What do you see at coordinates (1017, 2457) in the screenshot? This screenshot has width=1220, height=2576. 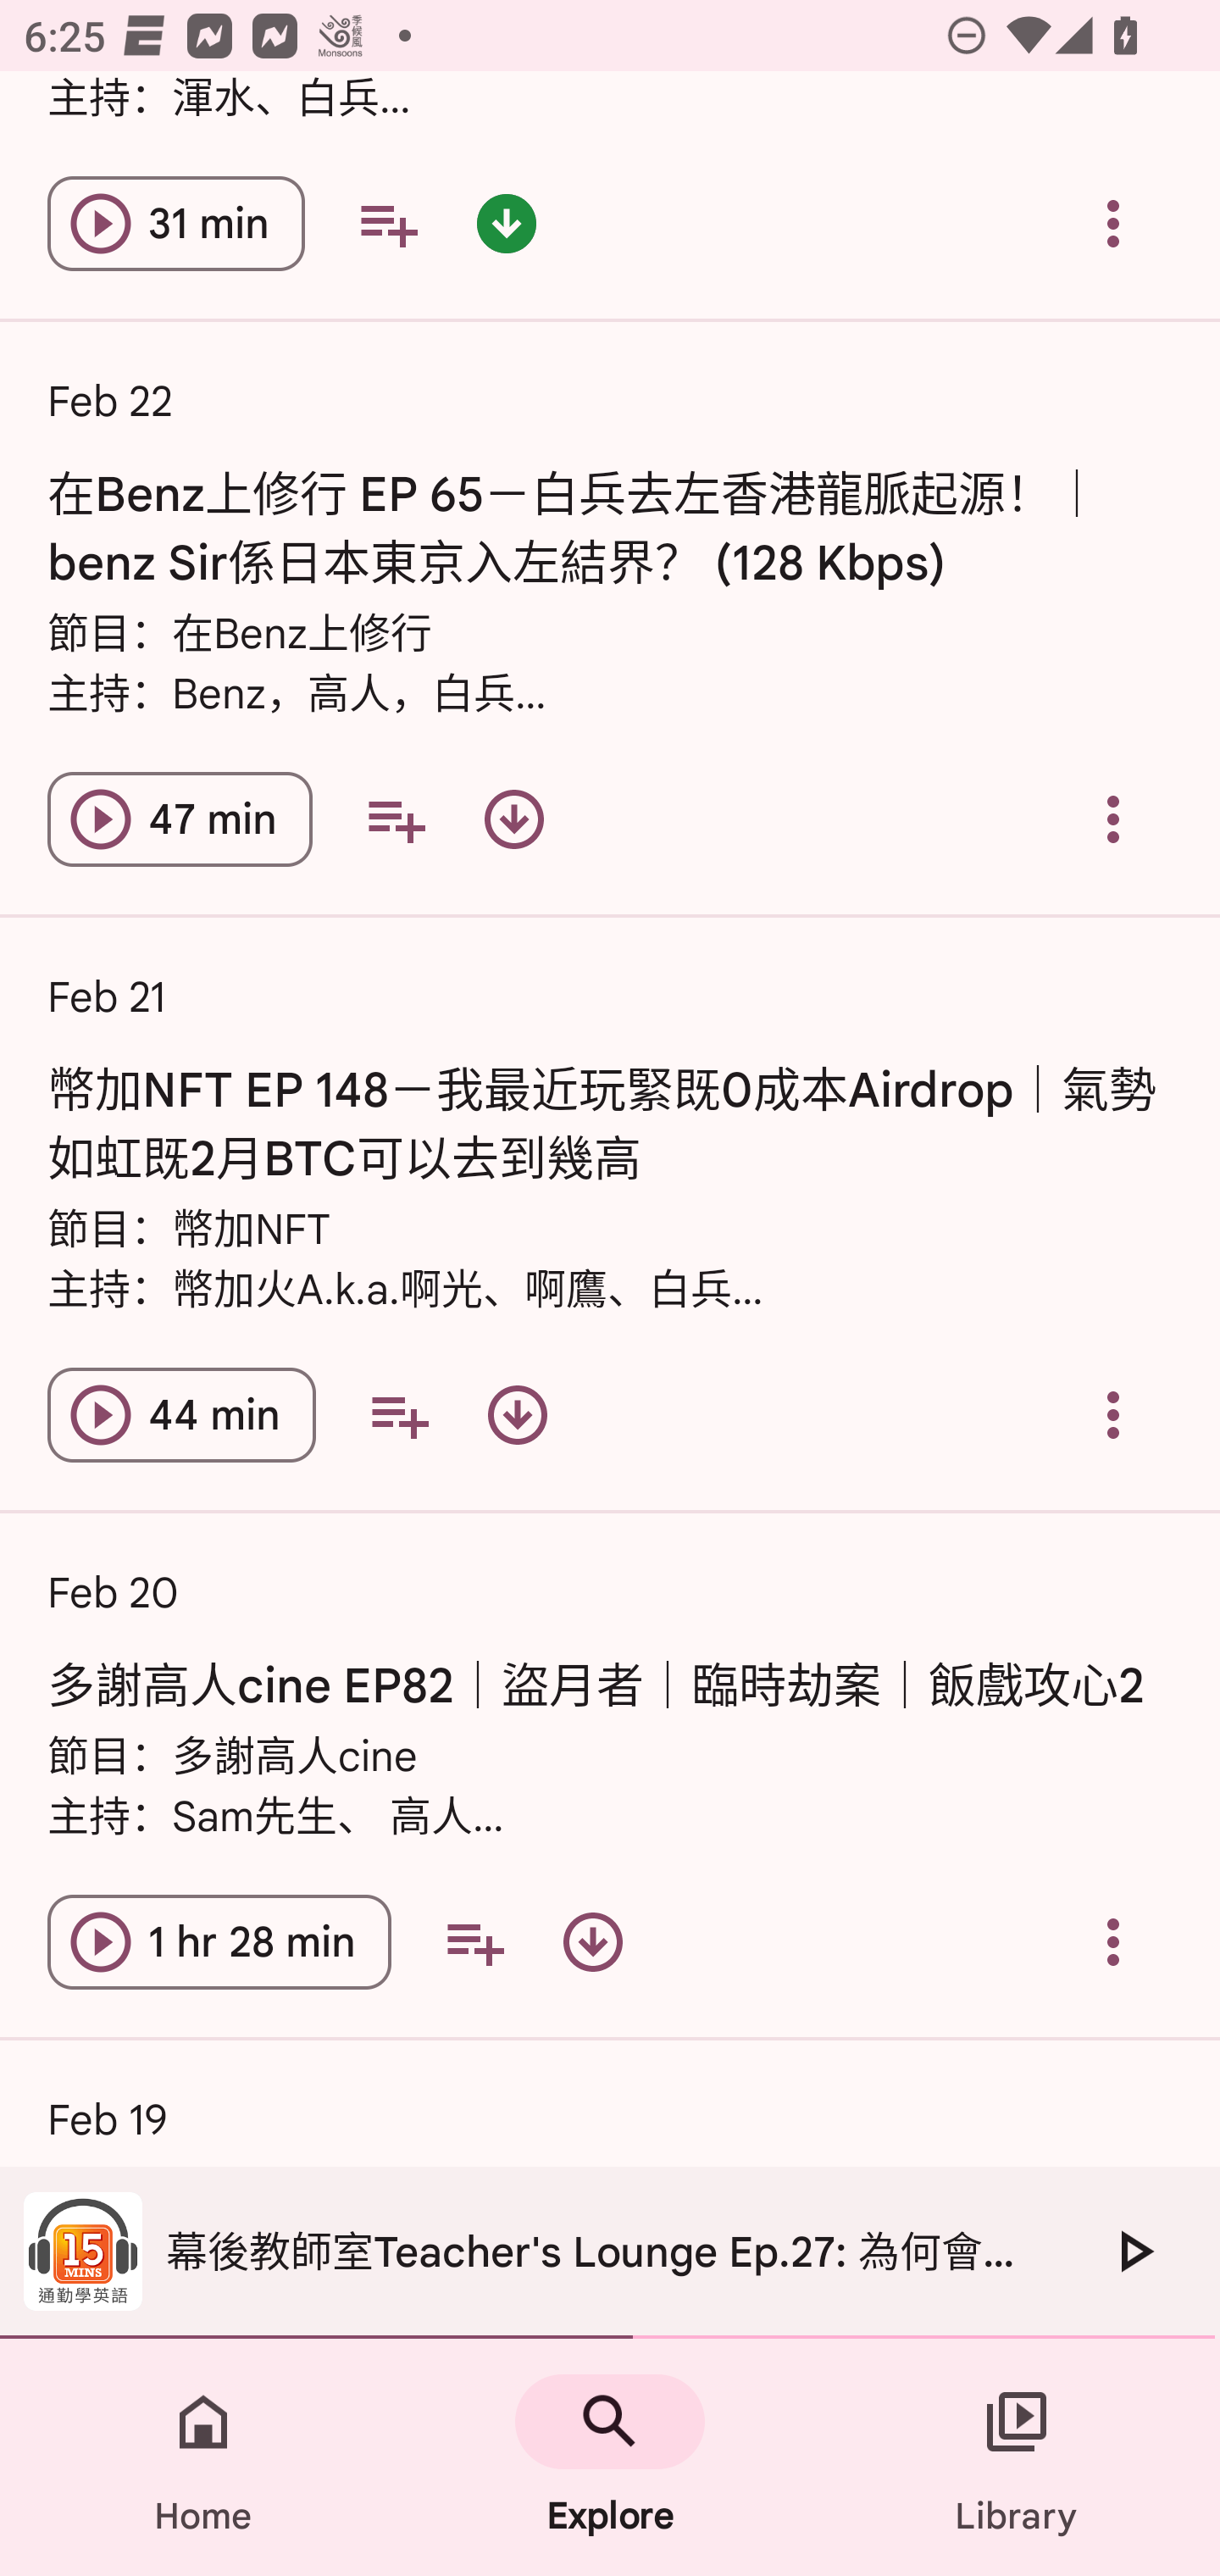 I see `Library` at bounding box center [1017, 2457].